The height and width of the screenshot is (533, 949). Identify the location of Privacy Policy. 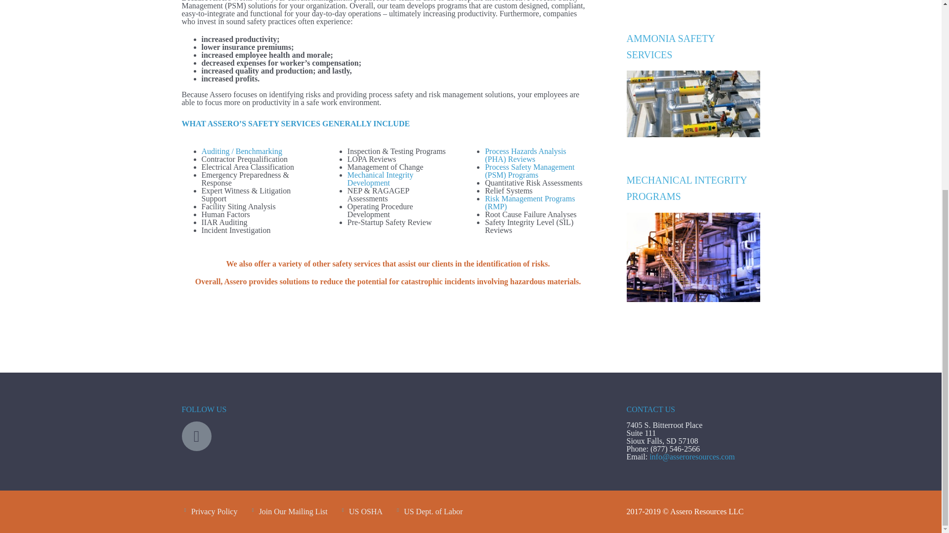
(215, 512).